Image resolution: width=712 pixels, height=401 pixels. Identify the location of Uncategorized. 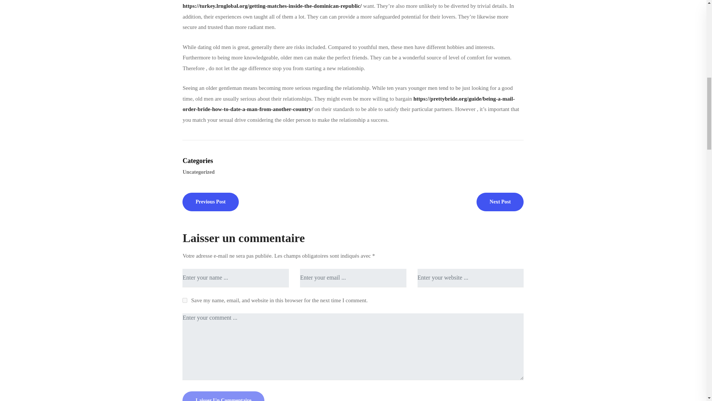
(199, 172).